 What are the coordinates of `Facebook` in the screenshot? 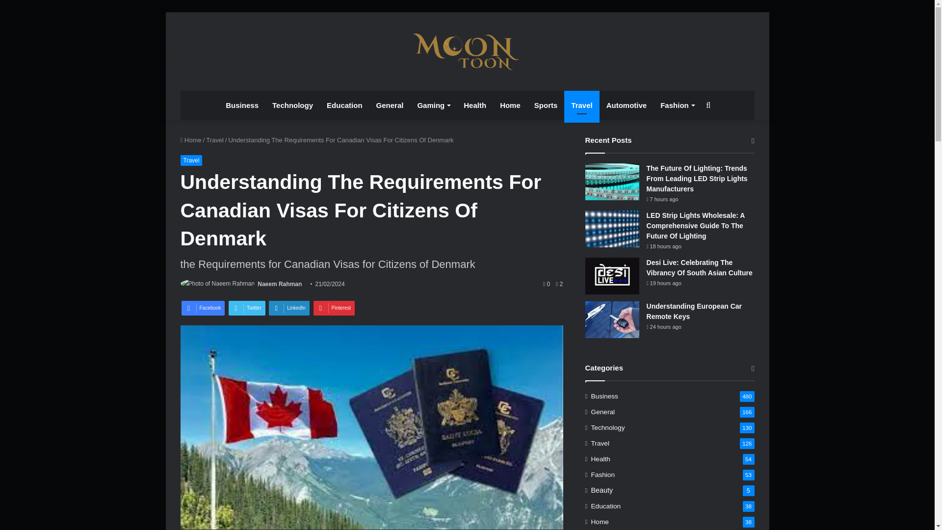 It's located at (203, 308).